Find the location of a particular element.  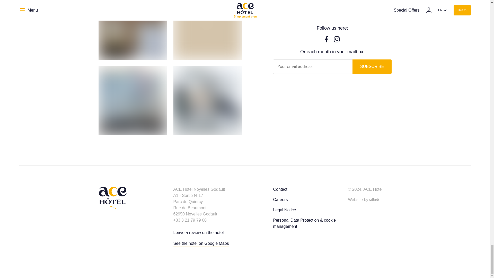

Contact is located at coordinates (280, 189).